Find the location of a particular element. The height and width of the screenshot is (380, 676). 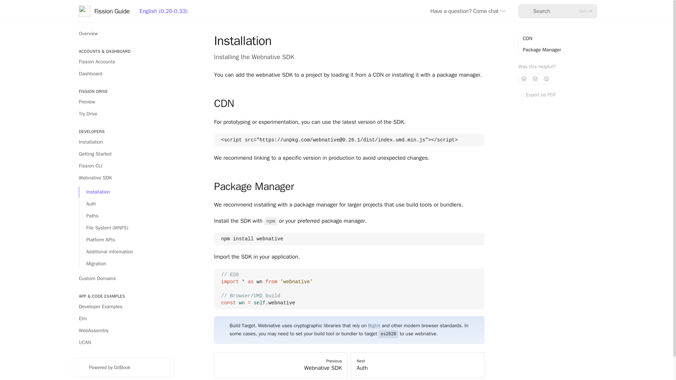

Preview is located at coordinates (123, 102).